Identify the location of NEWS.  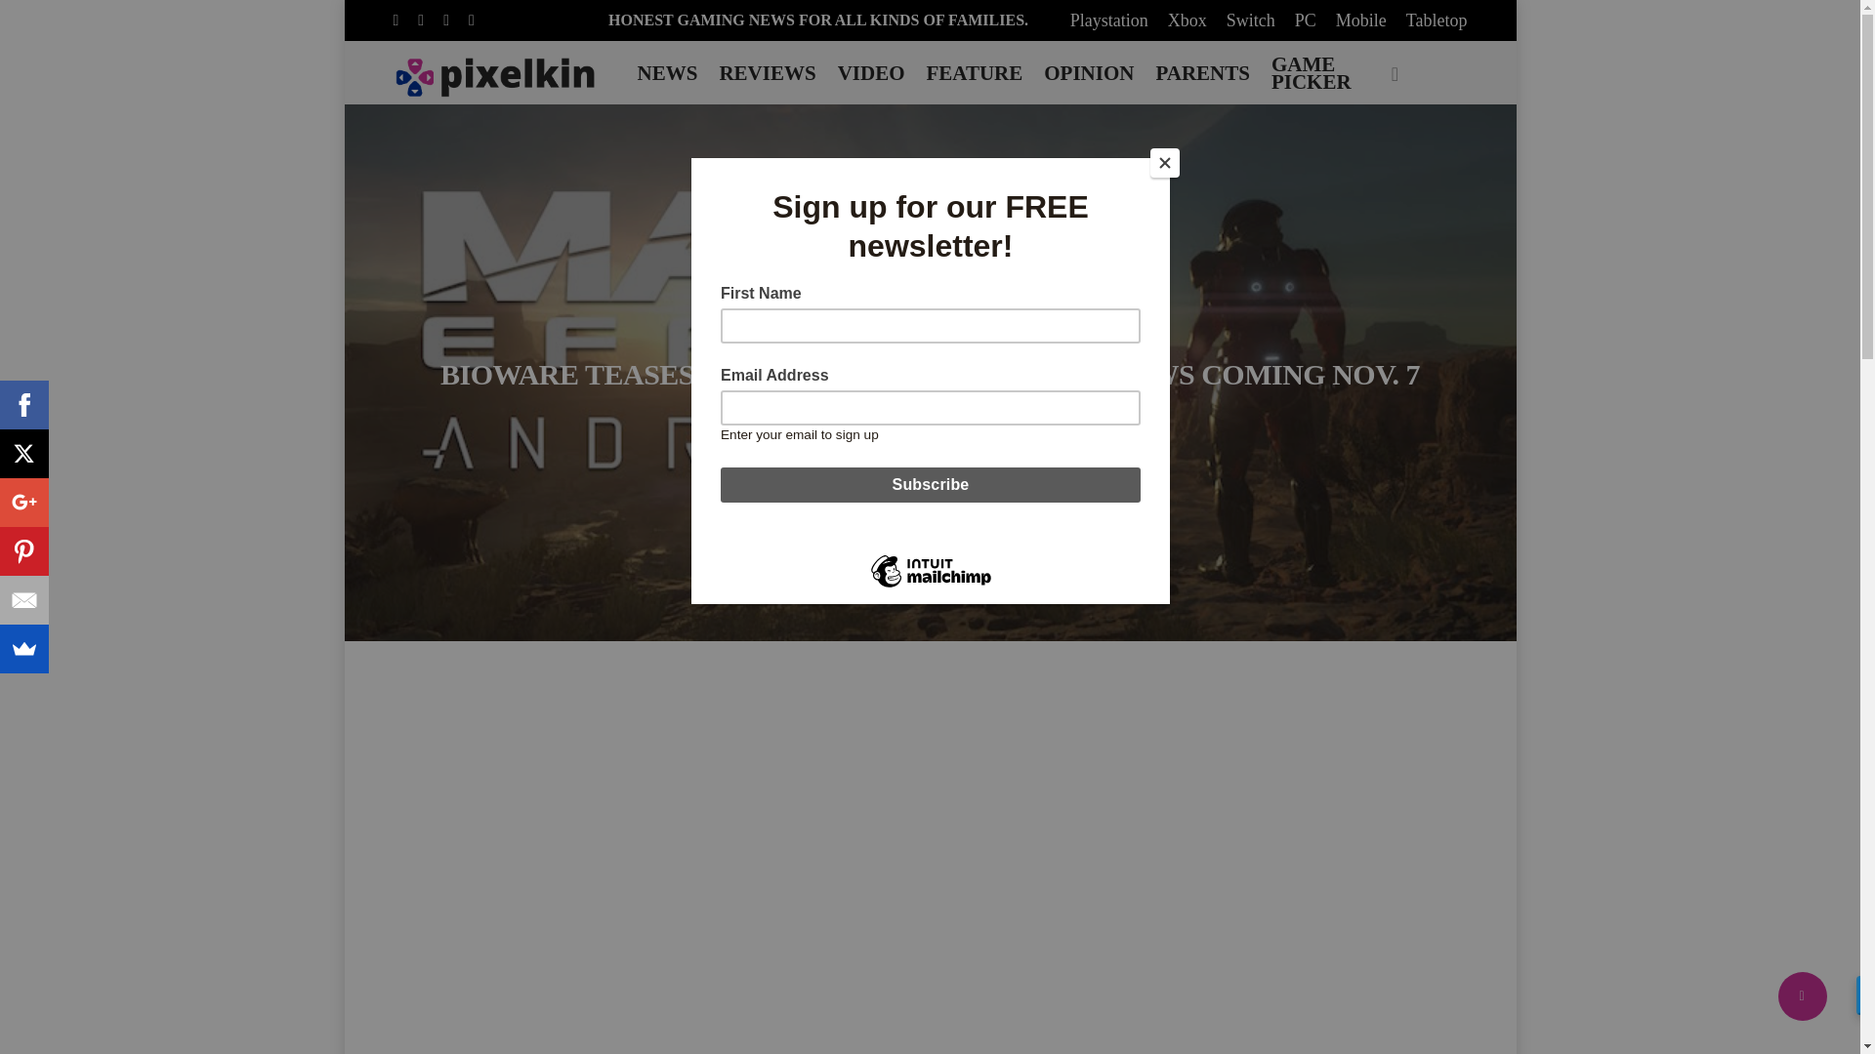
(668, 72).